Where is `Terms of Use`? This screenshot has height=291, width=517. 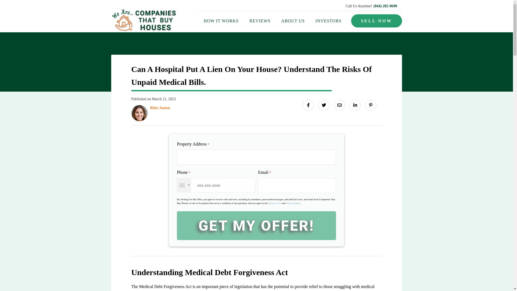 Terms of Use is located at coordinates (275, 203).